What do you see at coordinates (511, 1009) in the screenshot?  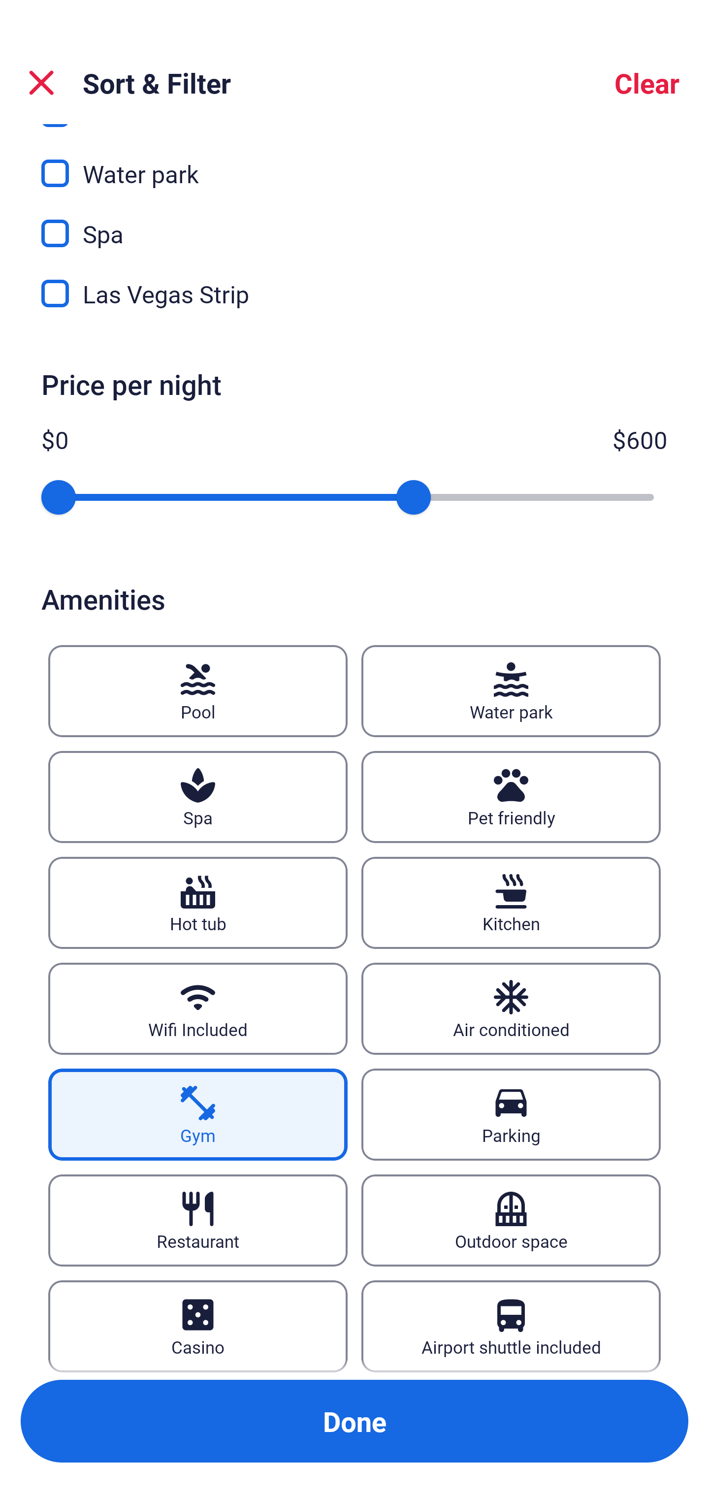 I see `Air conditioned` at bounding box center [511, 1009].